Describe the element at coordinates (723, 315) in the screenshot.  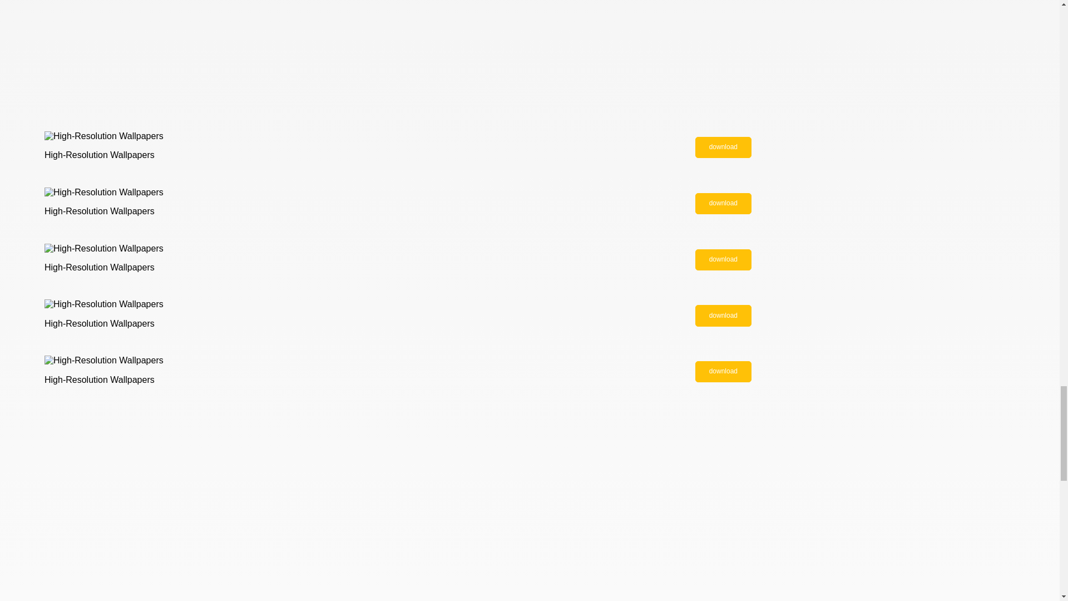
I see `download` at that location.